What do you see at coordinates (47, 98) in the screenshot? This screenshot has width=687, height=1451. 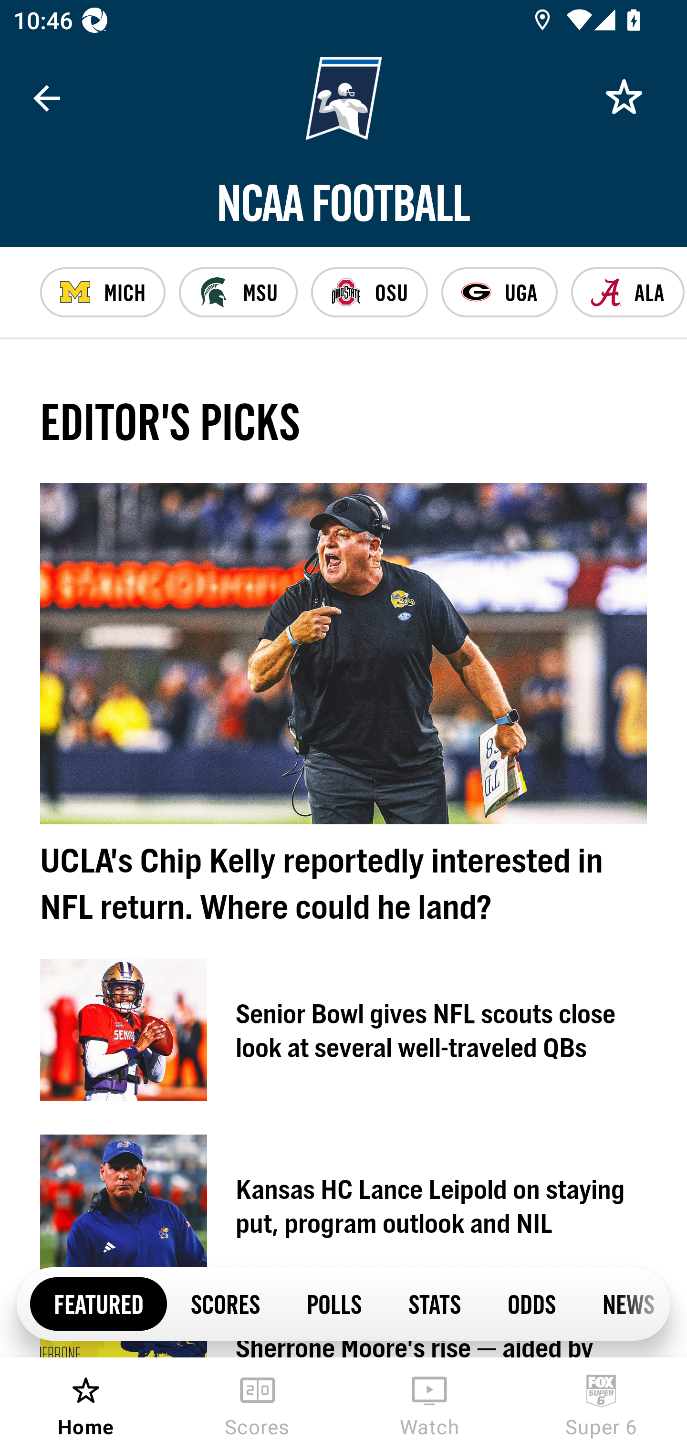 I see `Navigate up` at bounding box center [47, 98].